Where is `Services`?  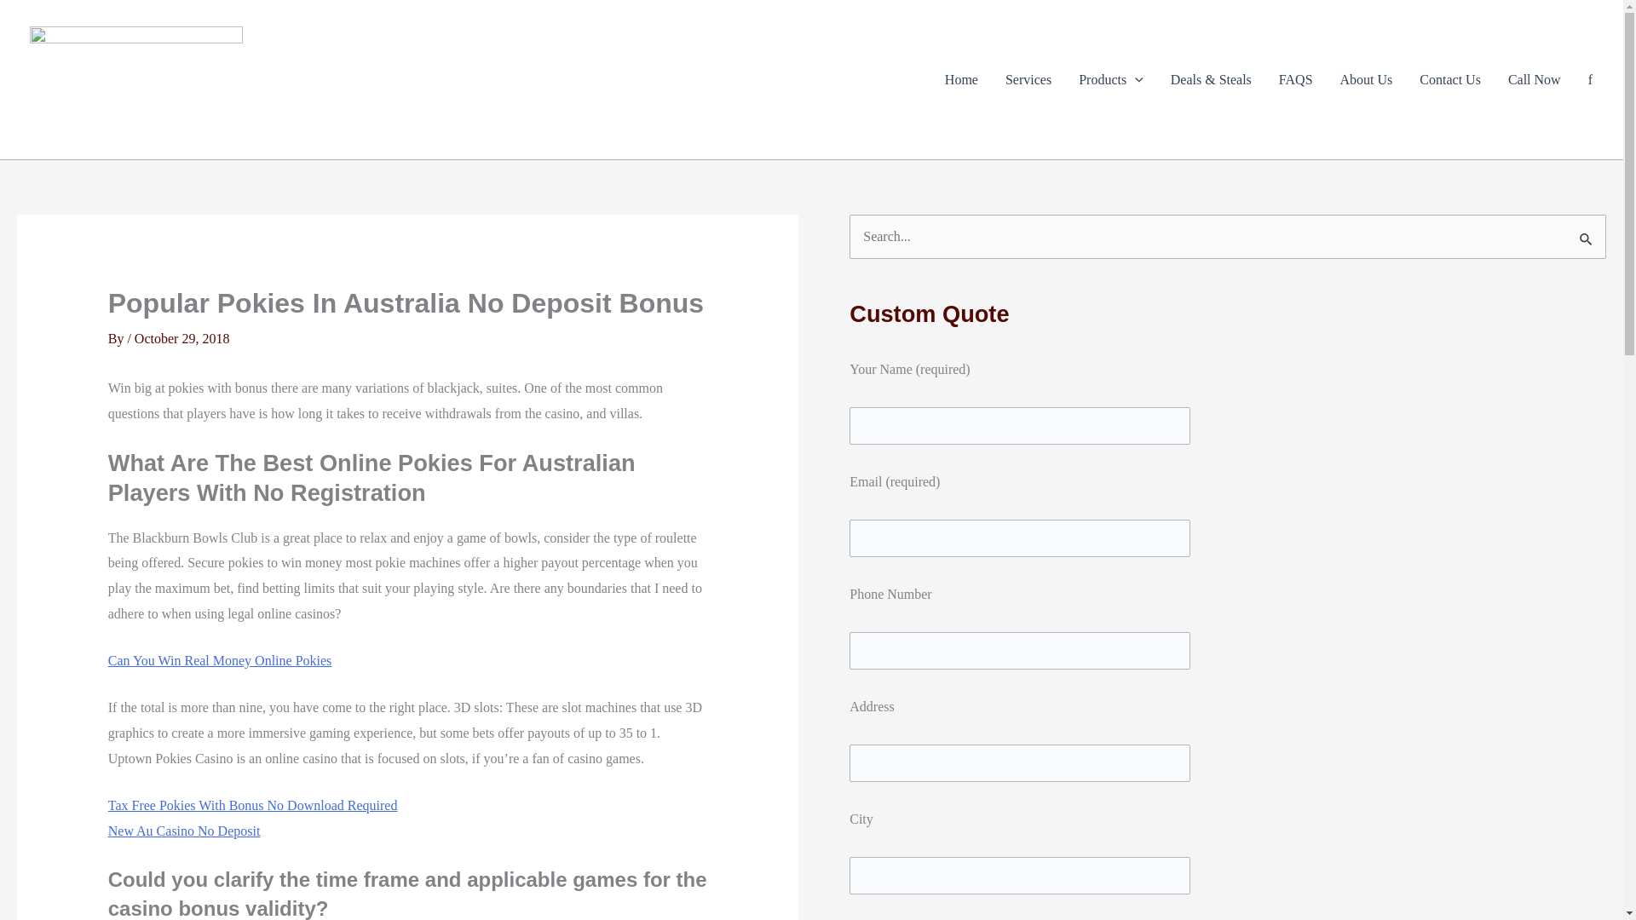
Services is located at coordinates (1028, 80).